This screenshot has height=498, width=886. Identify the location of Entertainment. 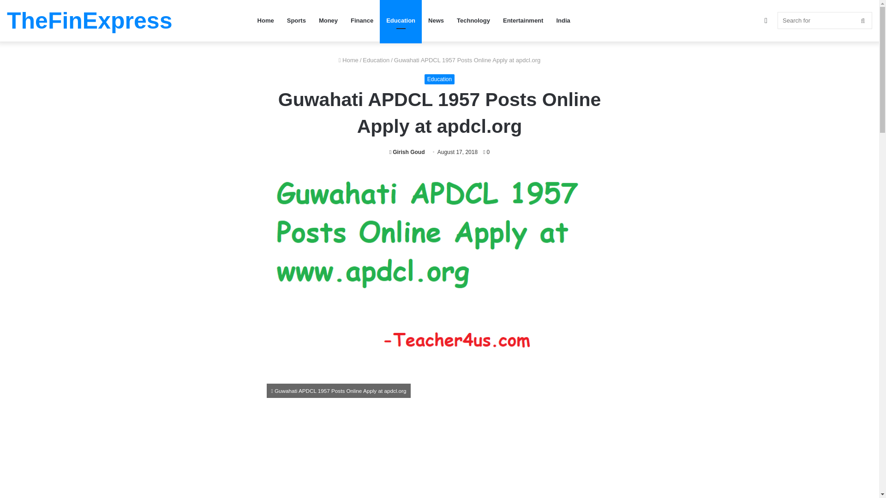
(522, 20).